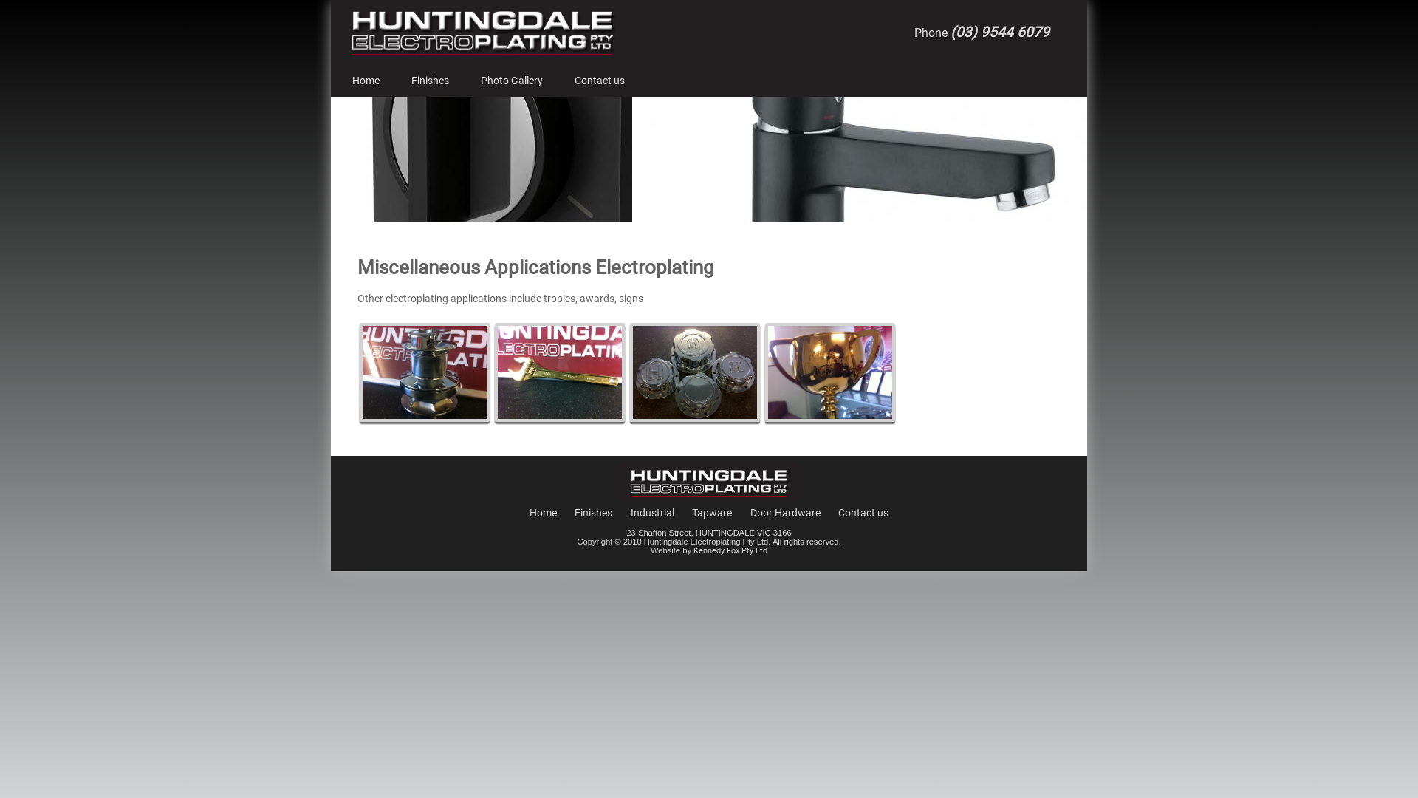 Image resolution: width=1418 pixels, height=798 pixels. Describe the element at coordinates (830, 418) in the screenshot. I see `Melbourne Cup 2013` at that location.